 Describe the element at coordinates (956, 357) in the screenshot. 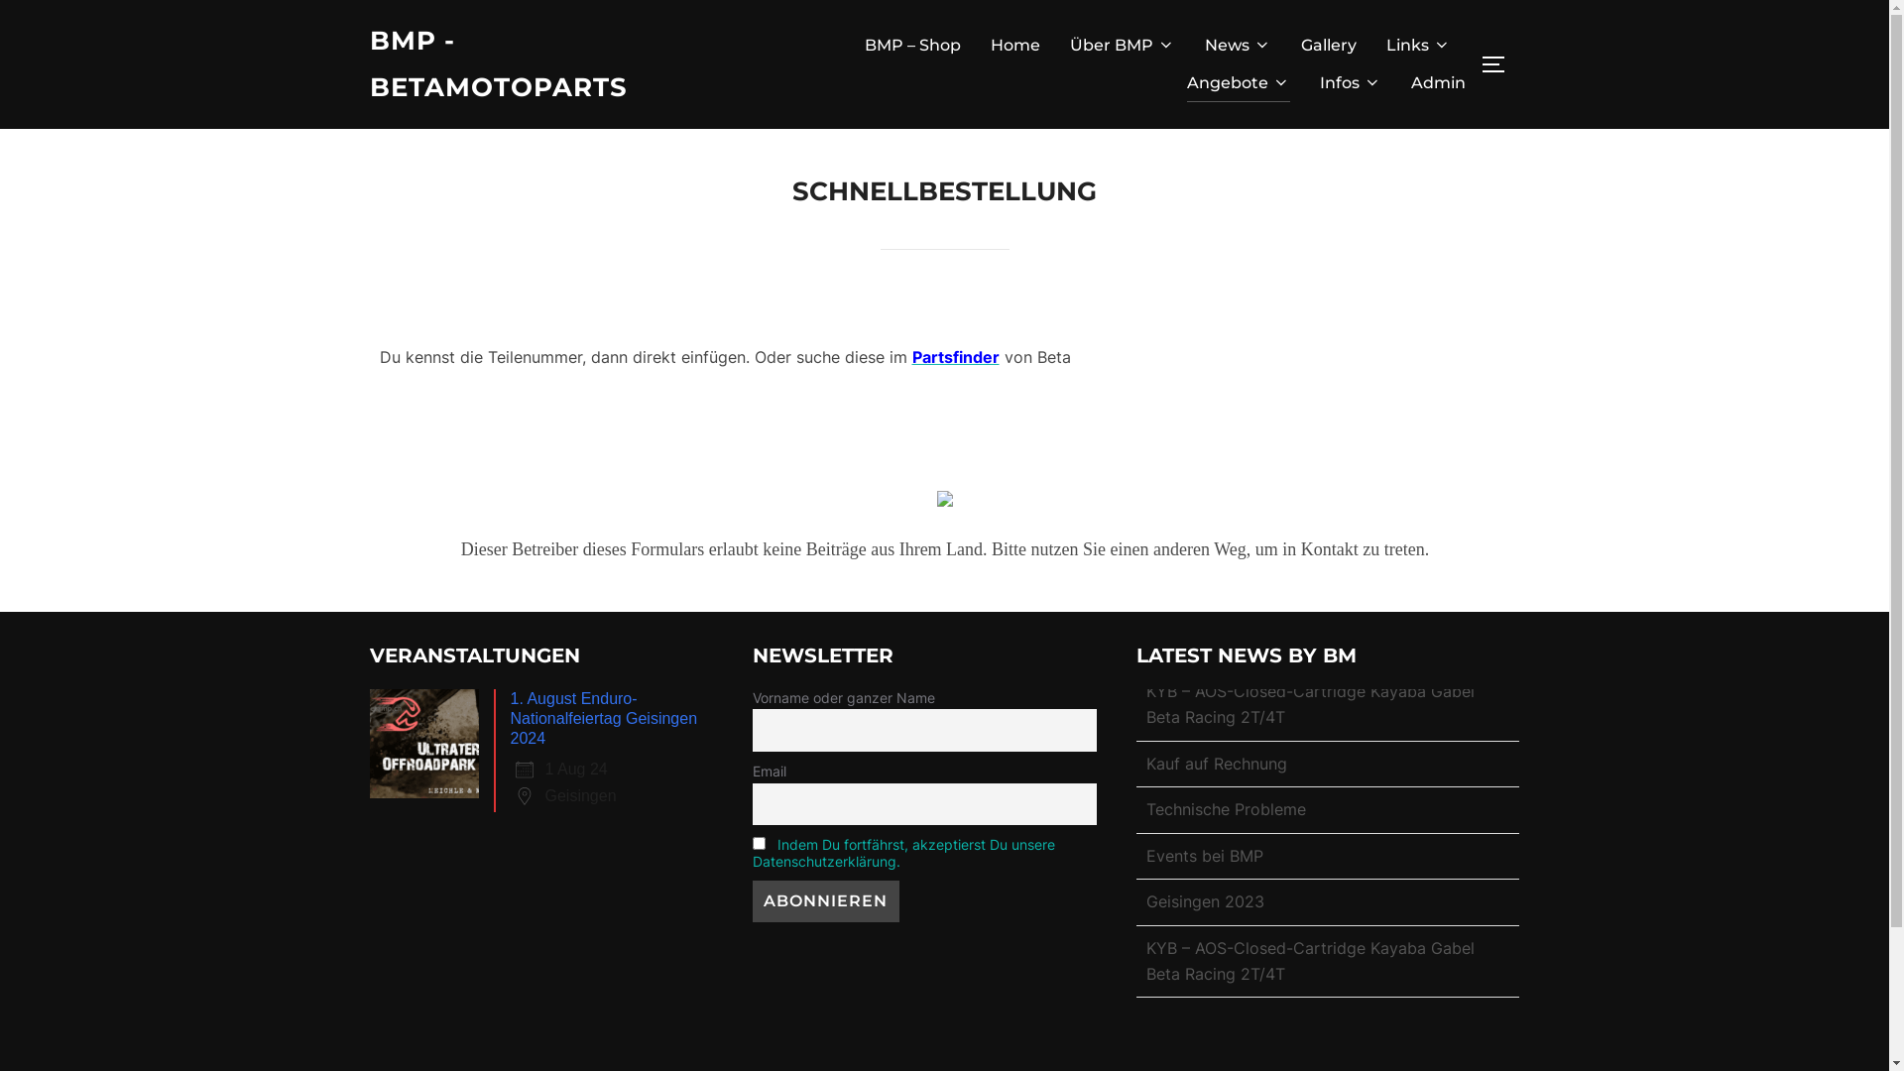

I see `Partsfinder` at that location.